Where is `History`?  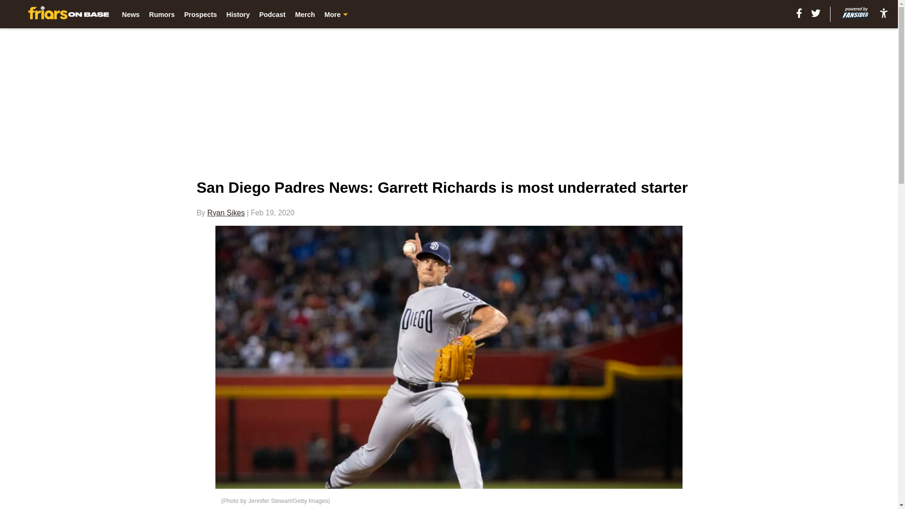 History is located at coordinates (238, 14).